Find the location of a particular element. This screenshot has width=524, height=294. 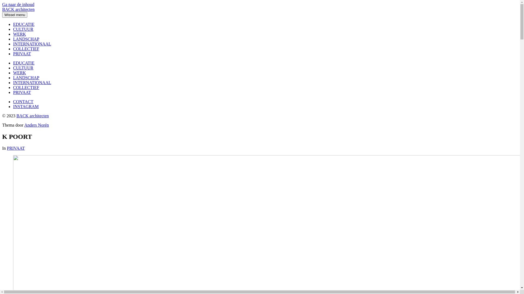

INSTAGRAM is located at coordinates (26, 107).